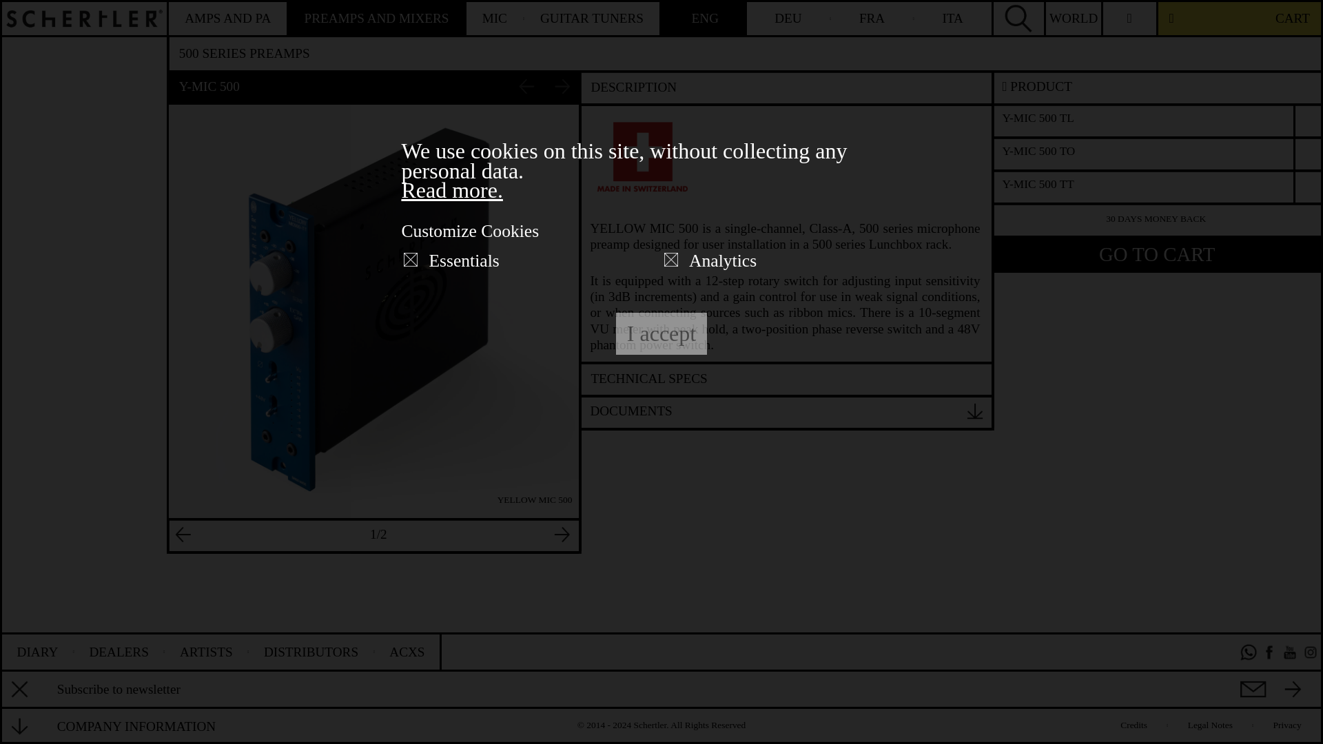  I want to click on ENG, so click(706, 18).